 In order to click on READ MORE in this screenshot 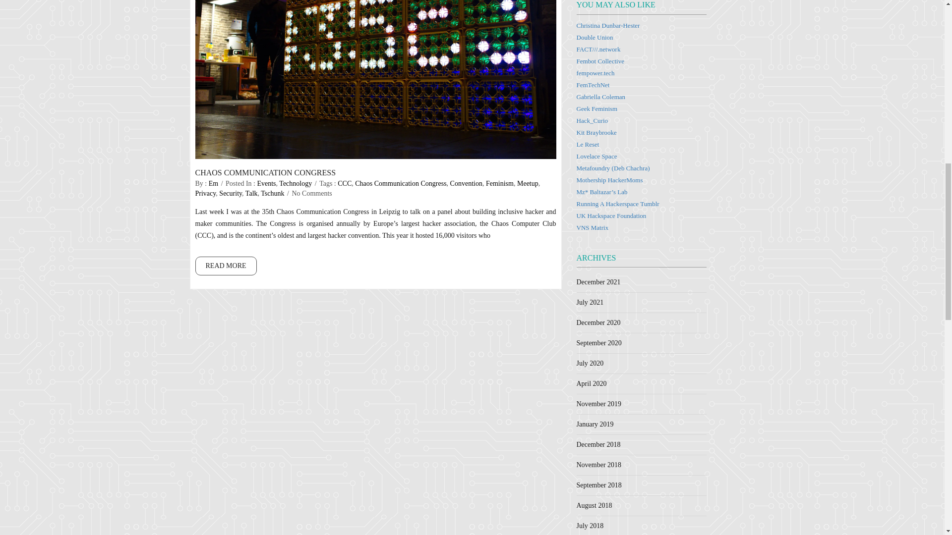, I will do `click(226, 266)`.